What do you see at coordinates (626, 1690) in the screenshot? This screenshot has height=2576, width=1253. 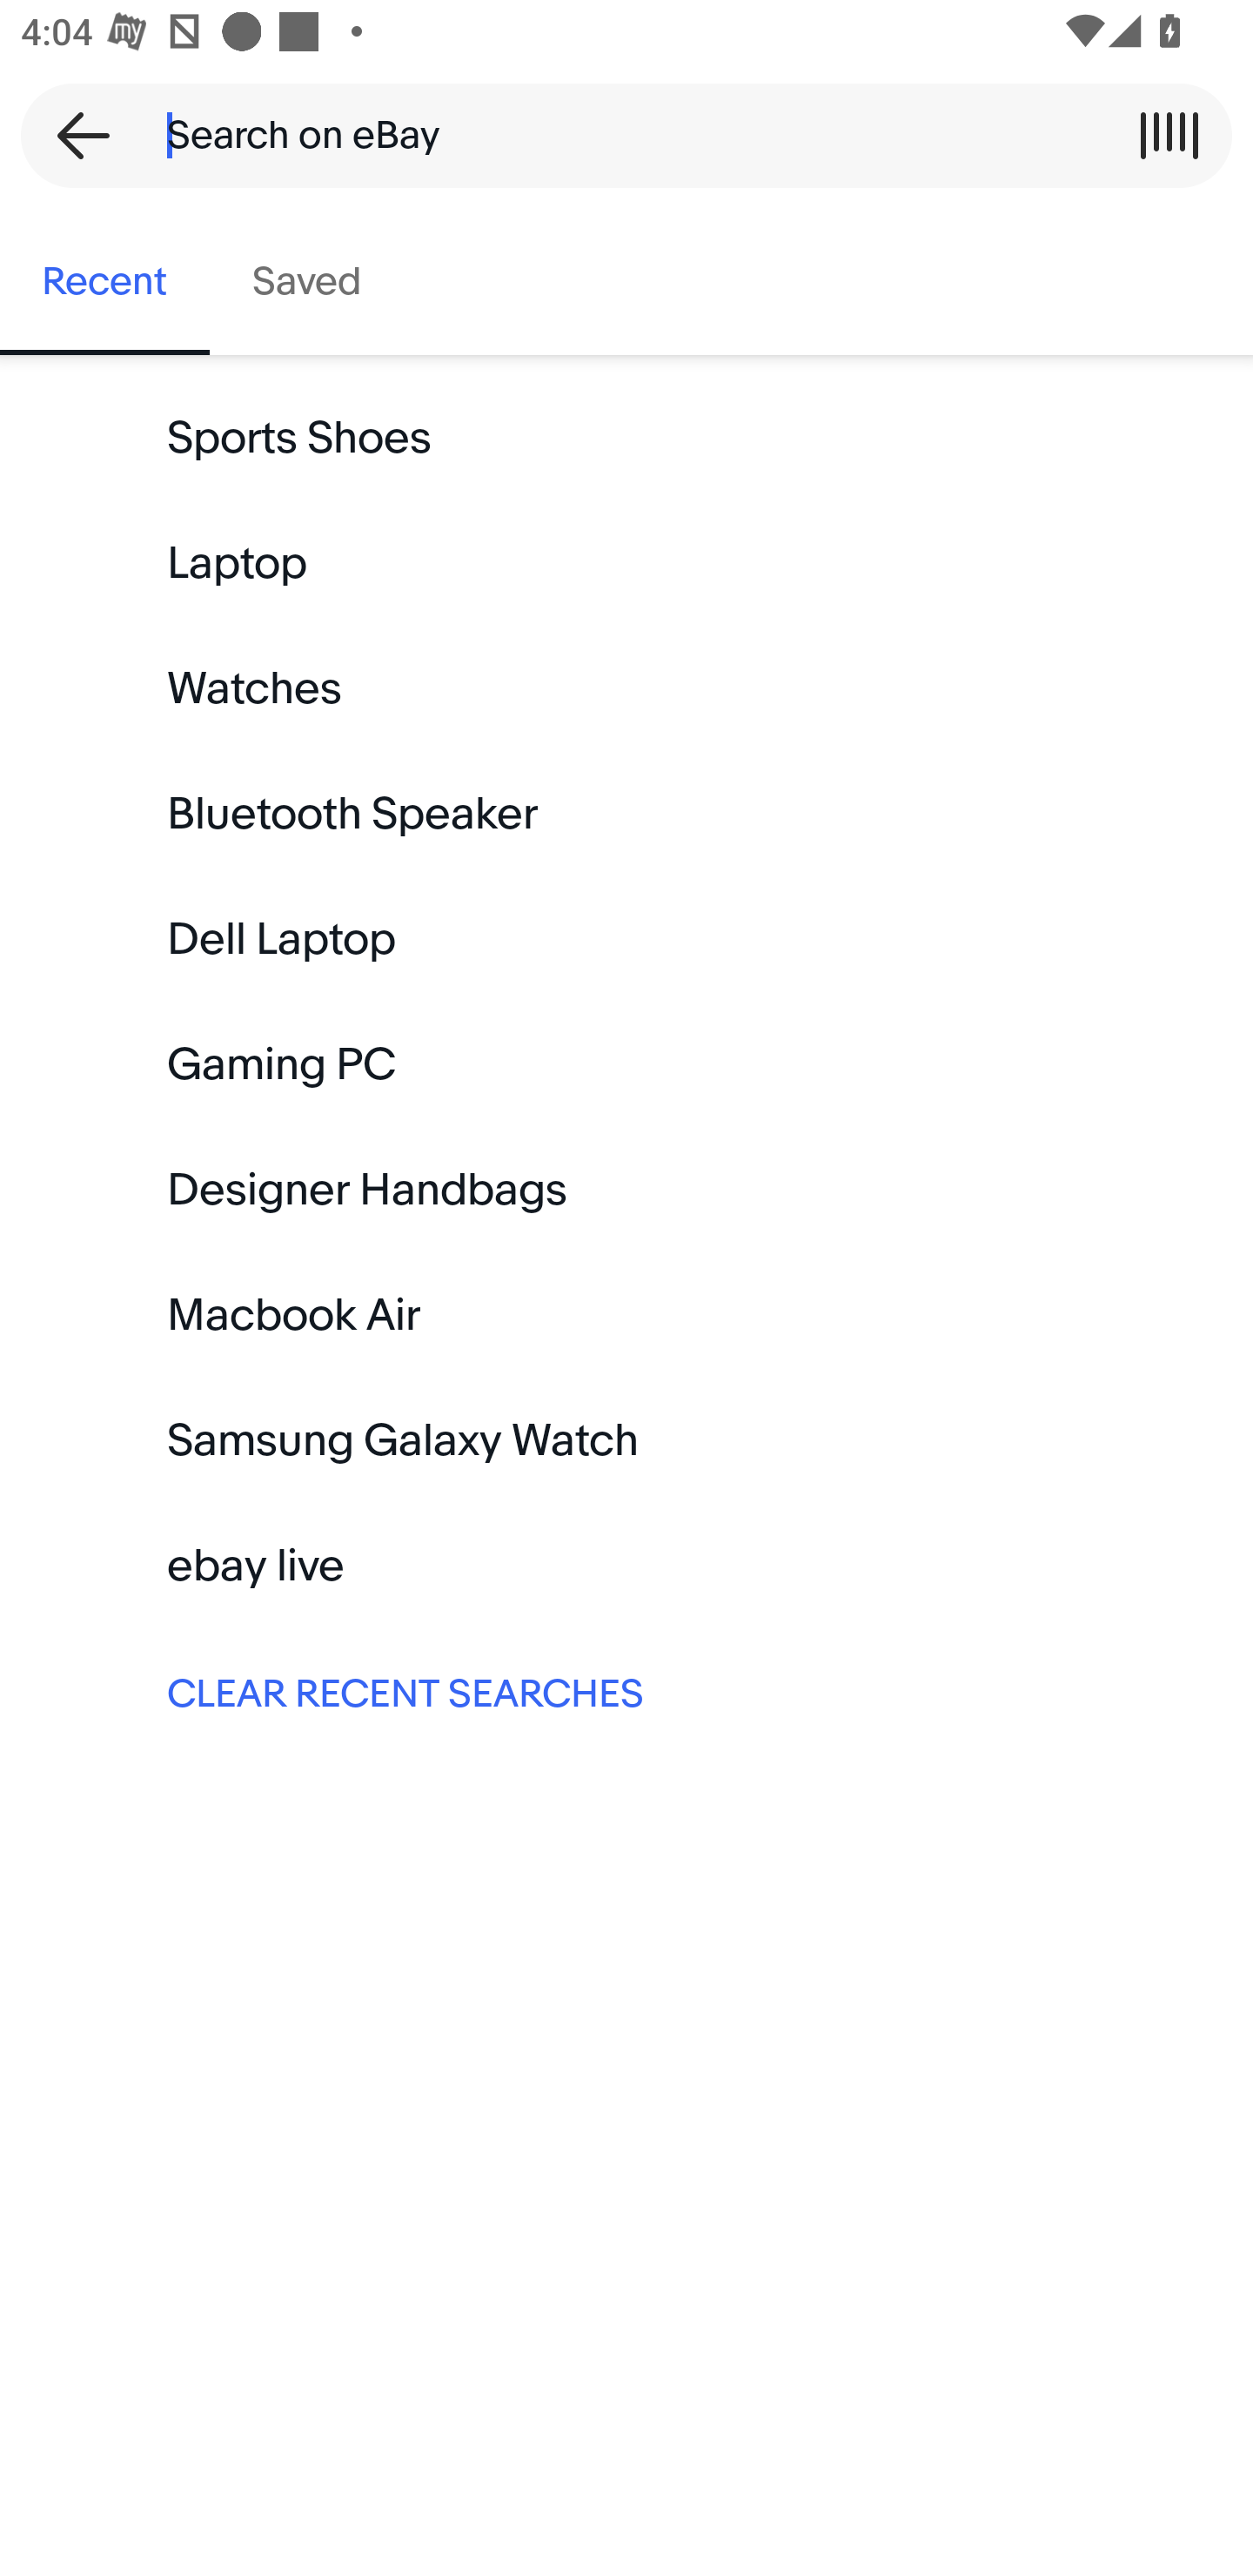 I see `CLEAR RECENT SEARCHES` at bounding box center [626, 1690].